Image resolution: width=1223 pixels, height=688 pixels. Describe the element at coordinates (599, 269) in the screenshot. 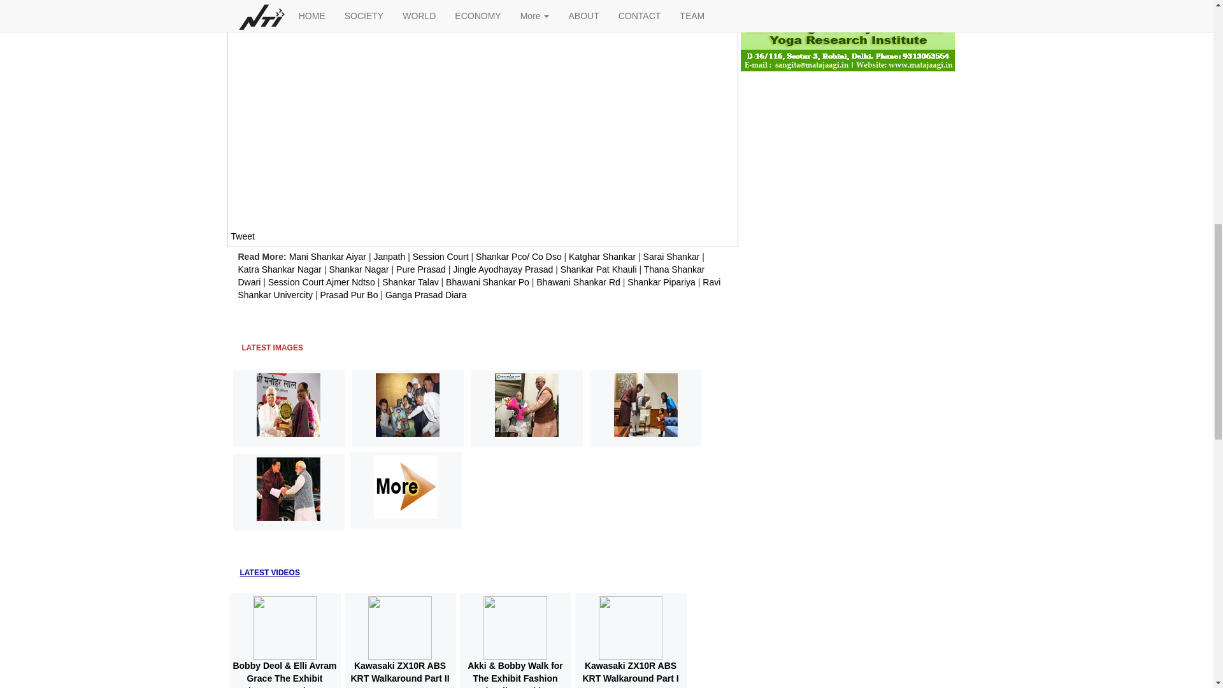

I see `Shankar Pat Khauli` at that location.